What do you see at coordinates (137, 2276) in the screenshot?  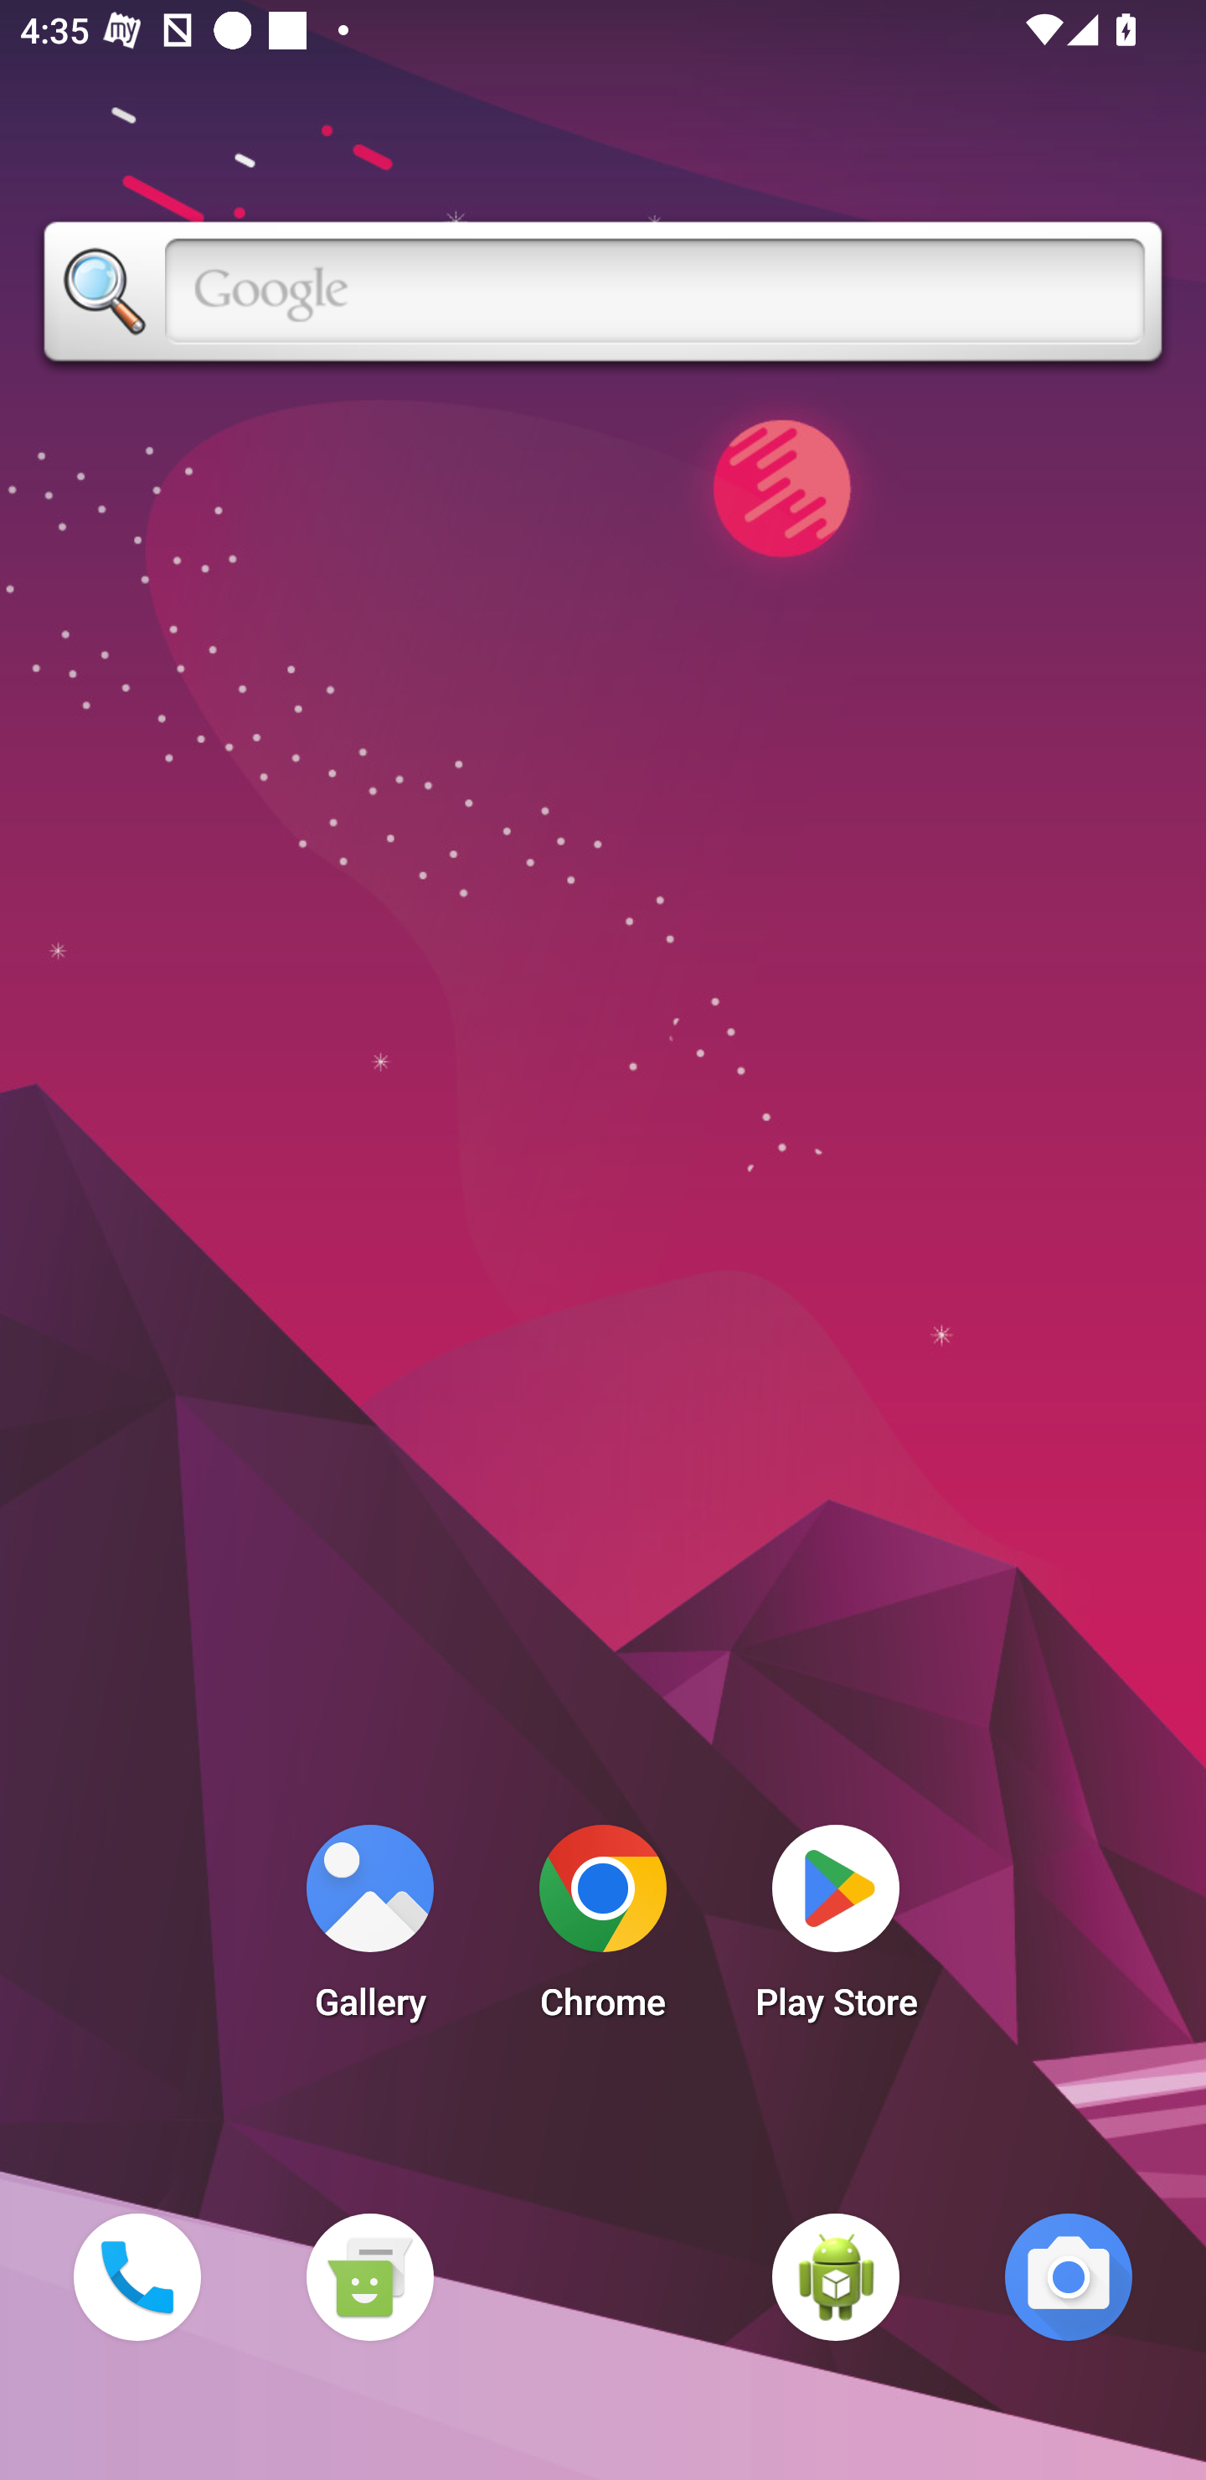 I see `Phone` at bounding box center [137, 2276].